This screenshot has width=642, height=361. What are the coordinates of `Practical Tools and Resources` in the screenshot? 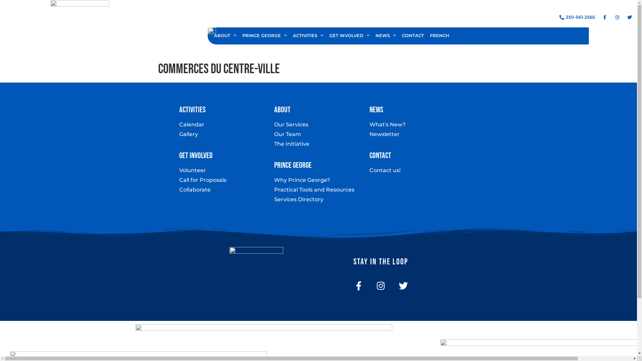 It's located at (318, 190).